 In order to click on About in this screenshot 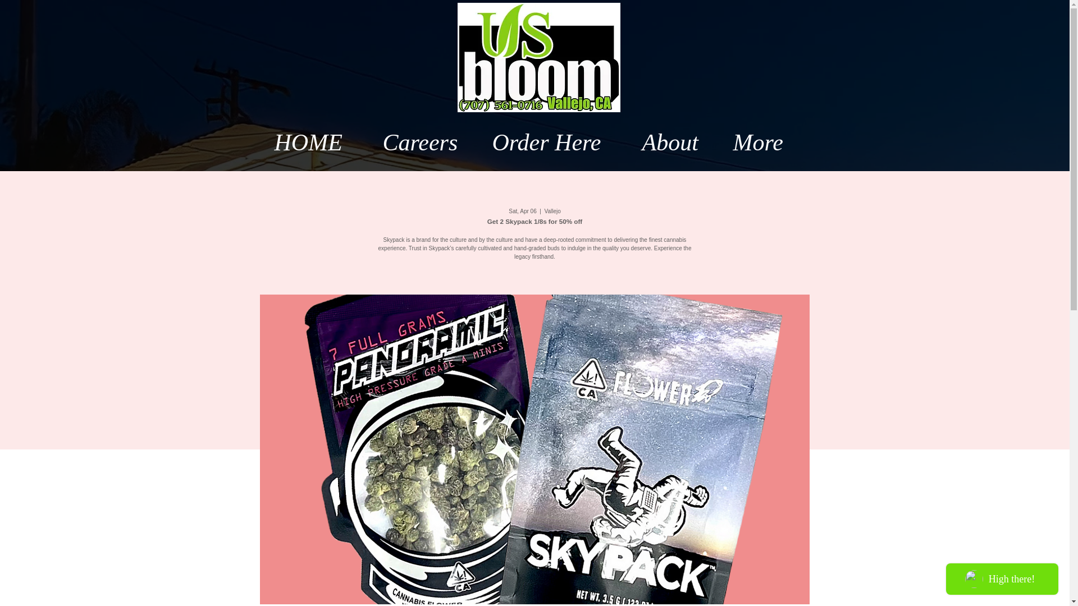, I will do `click(679, 134)`.